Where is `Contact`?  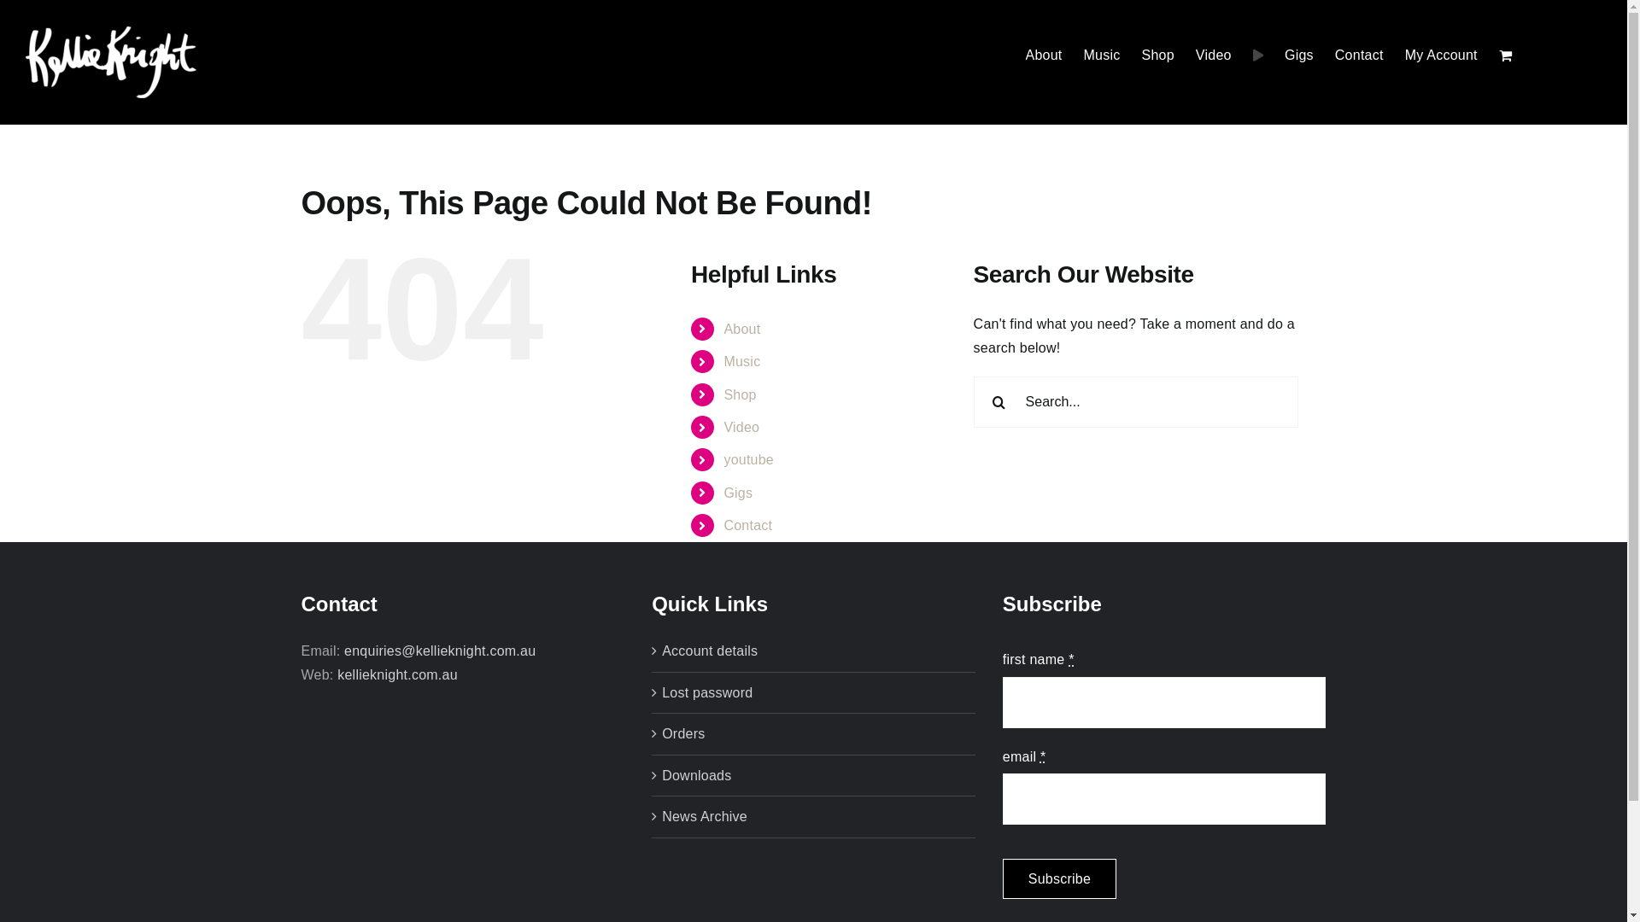
Contact is located at coordinates (748, 525).